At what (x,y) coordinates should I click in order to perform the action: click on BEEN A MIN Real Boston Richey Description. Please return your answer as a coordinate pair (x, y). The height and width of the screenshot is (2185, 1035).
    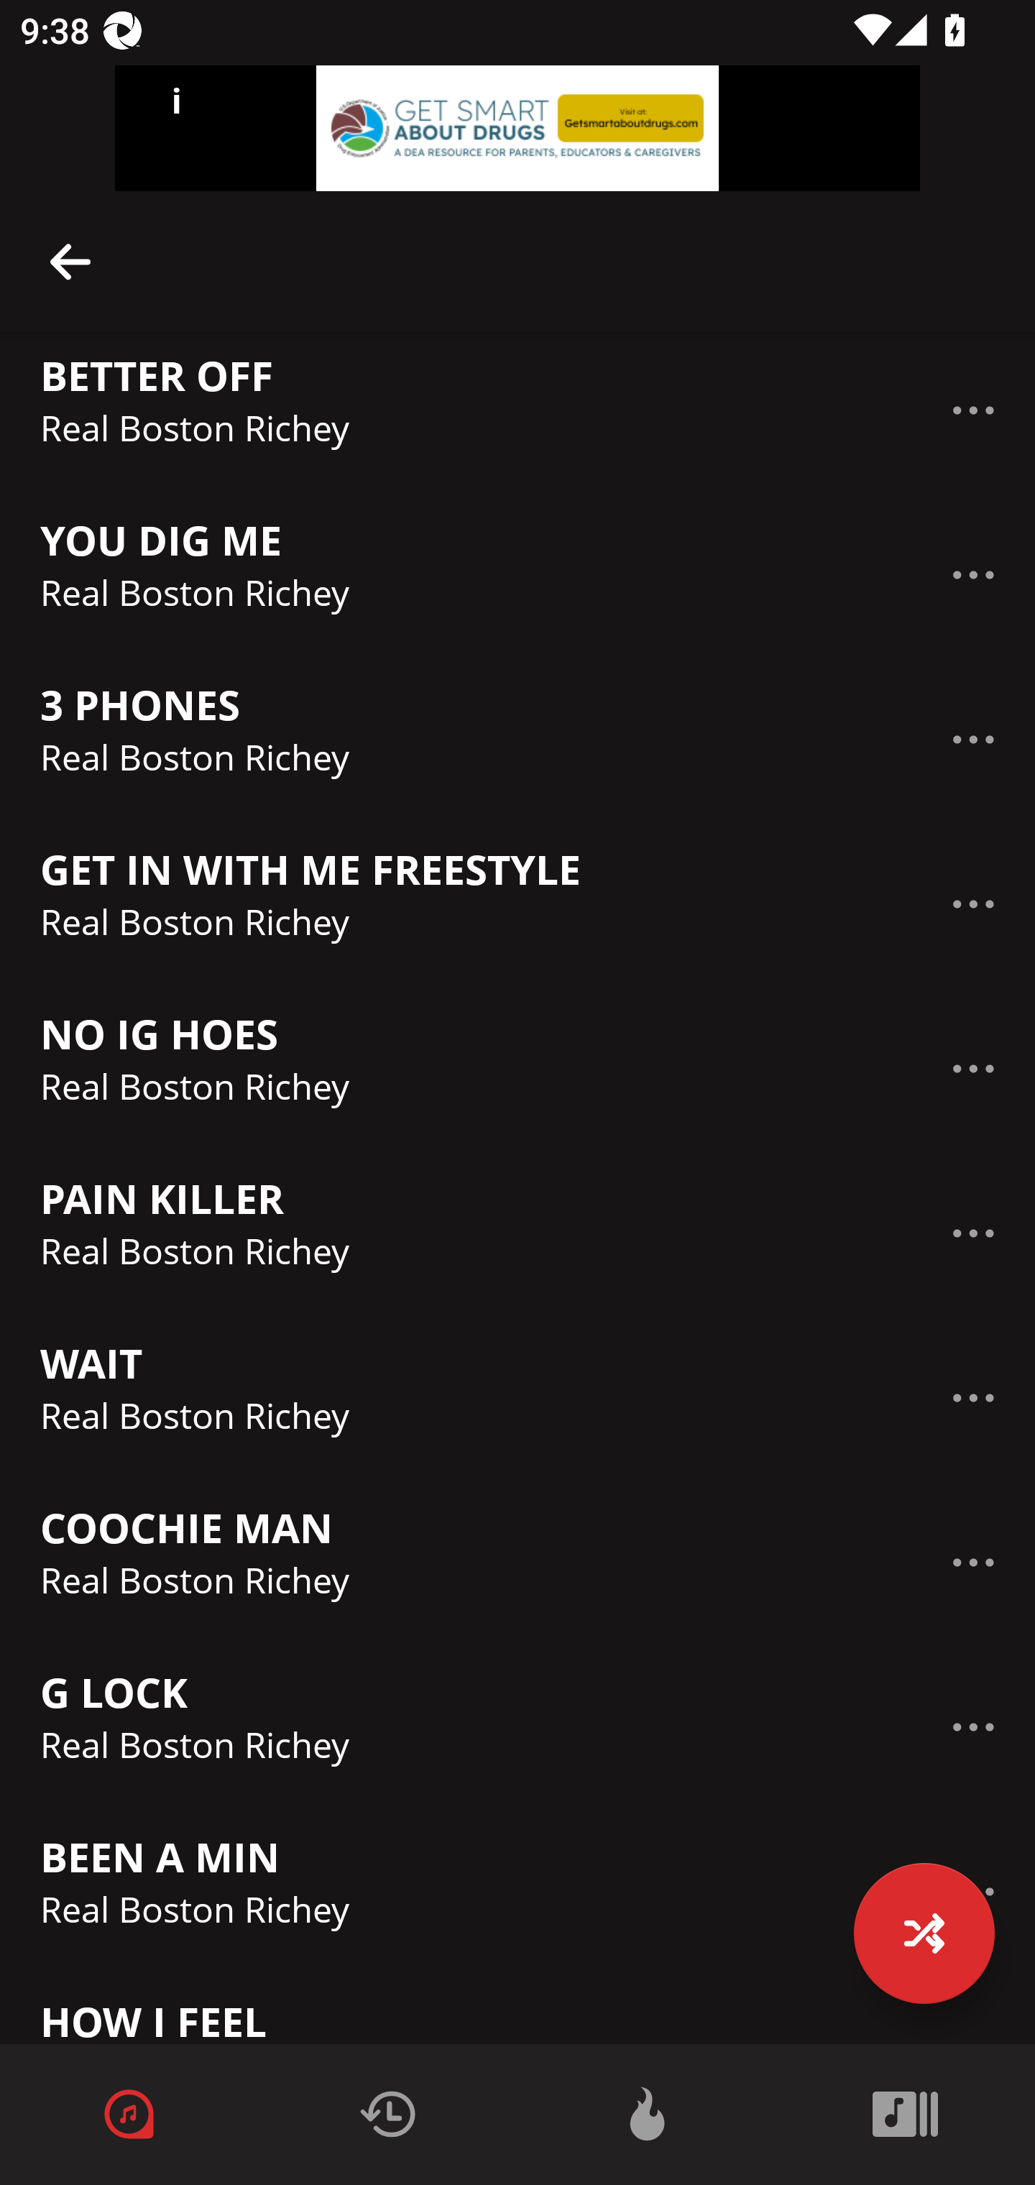
    Looking at the image, I should click on (517, 1891).